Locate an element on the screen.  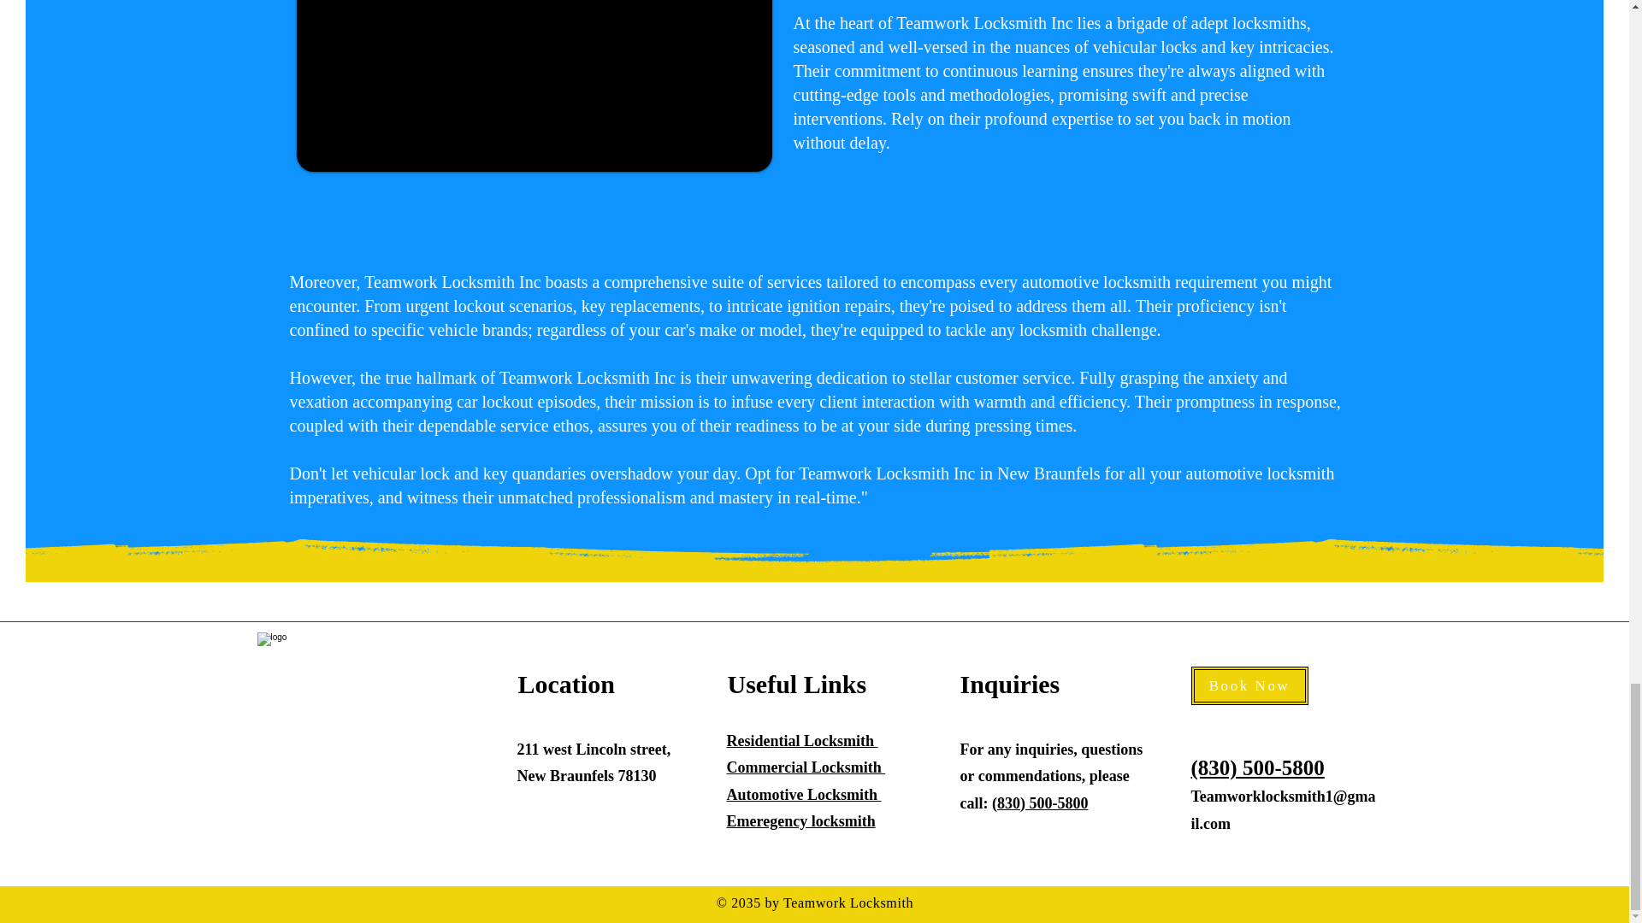
Automotive Locksmith  is located at coordinates (804, 795).